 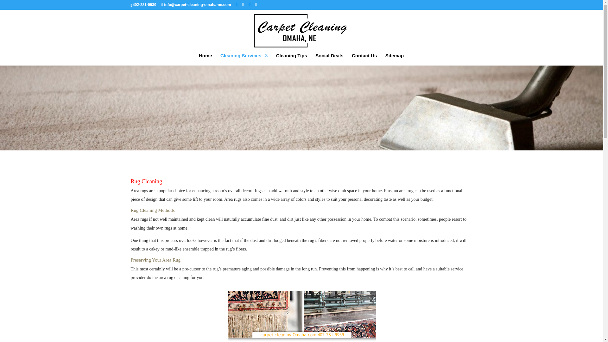 What do you see at coordinates (395, 60) in the screenshot?
I see `Sitemap` at bounding box center [395, 60].